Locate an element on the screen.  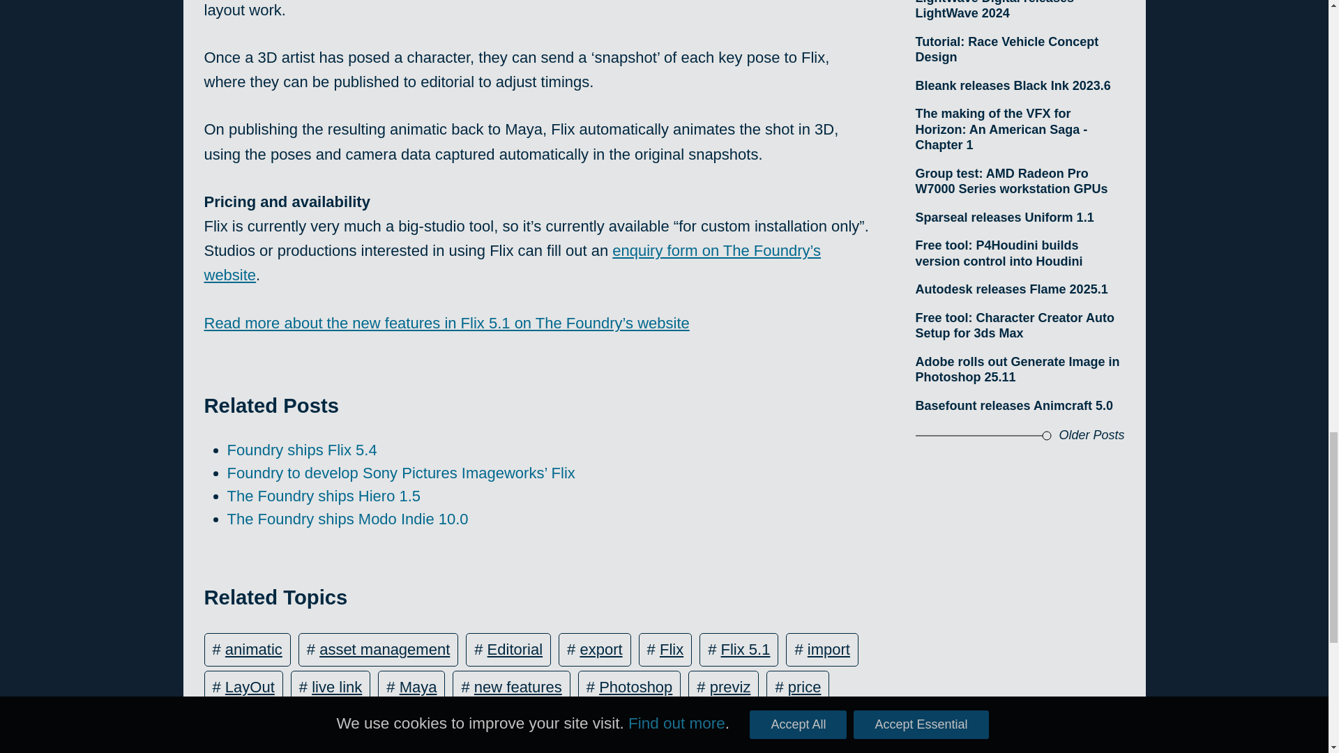
Maya is located at coordinates (418, 687).